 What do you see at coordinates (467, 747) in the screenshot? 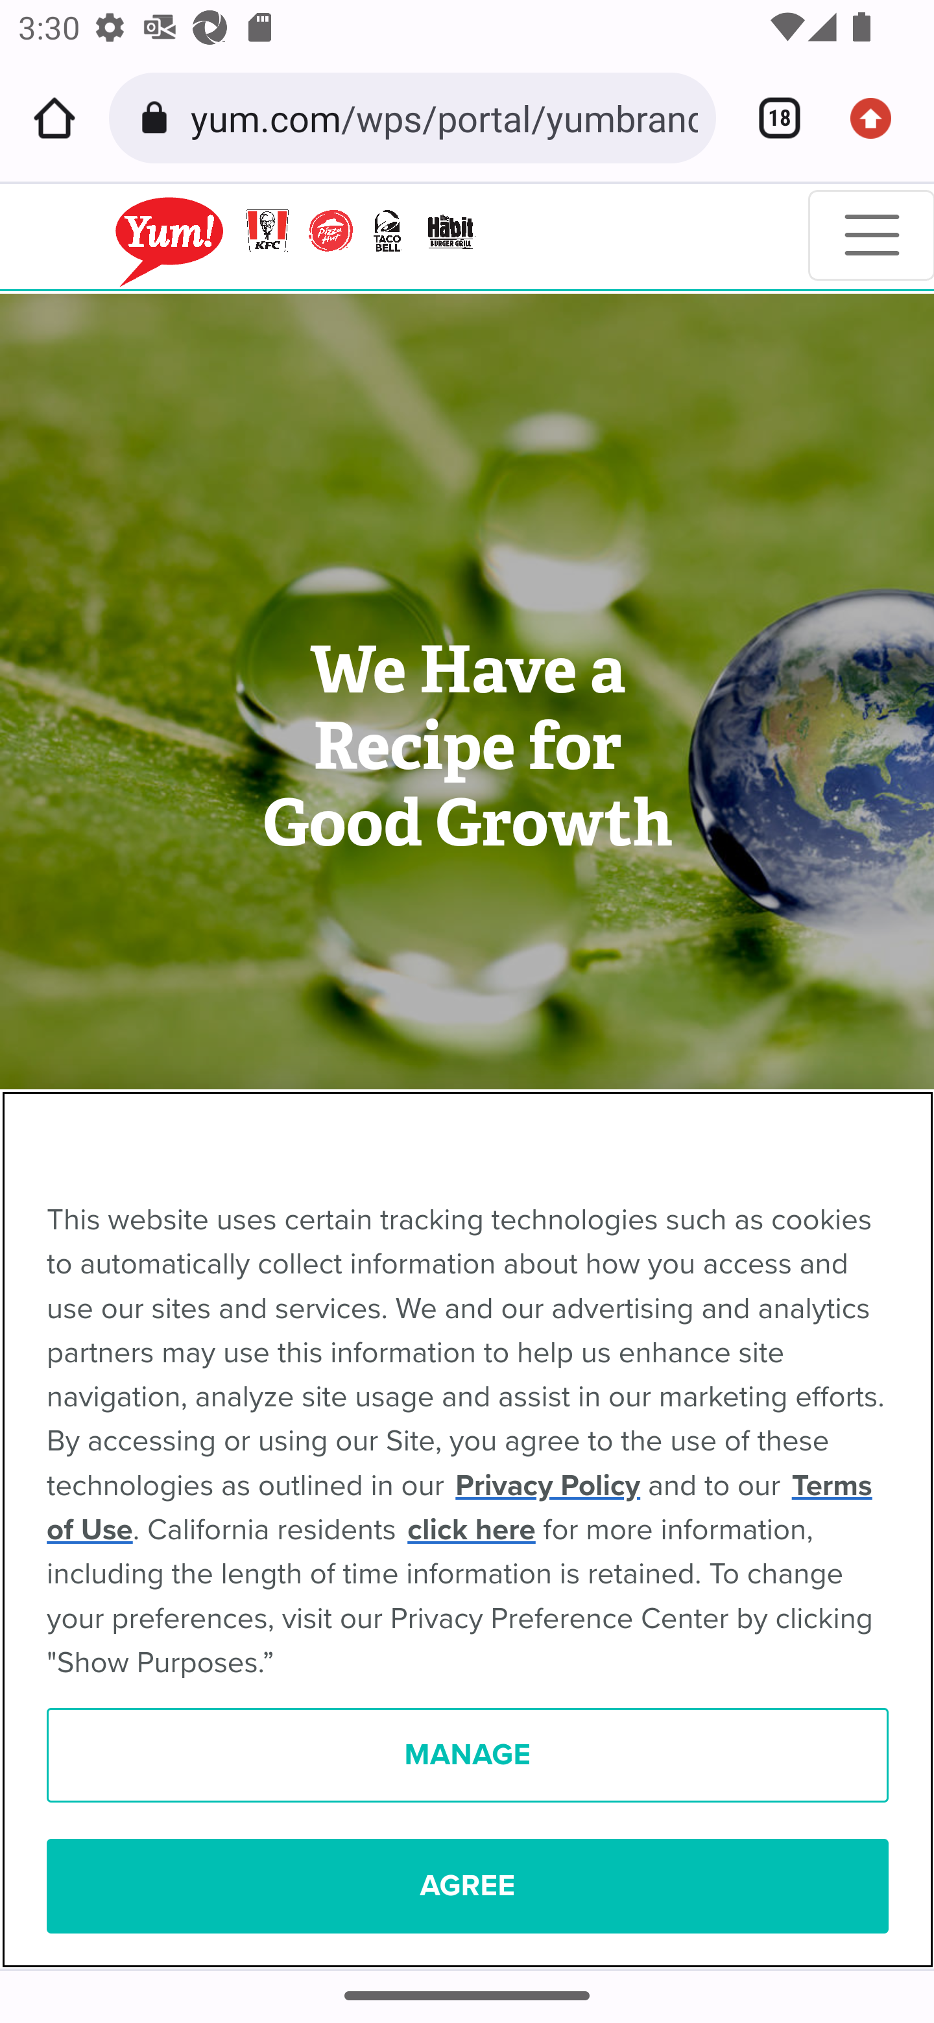
I see `We Have a Recipe for Good Growth` at bounding box center [467, 747].